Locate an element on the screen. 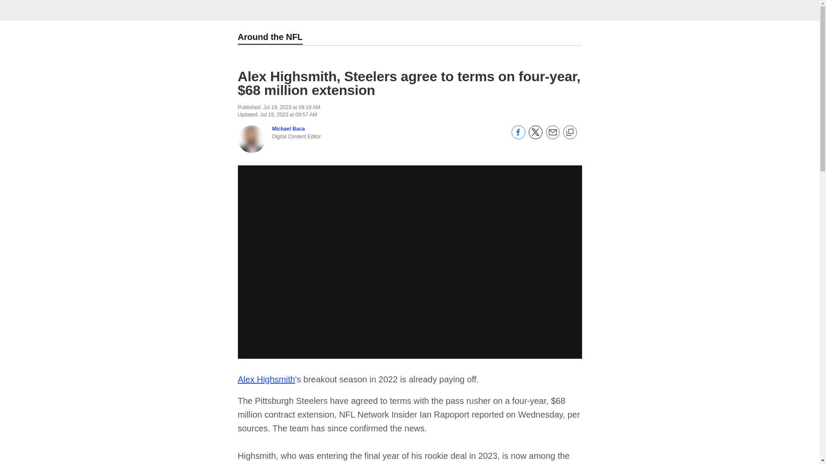 The width and height of the screenshot is (826, 464). Share on Facebook is located at coordinates (518, 137).